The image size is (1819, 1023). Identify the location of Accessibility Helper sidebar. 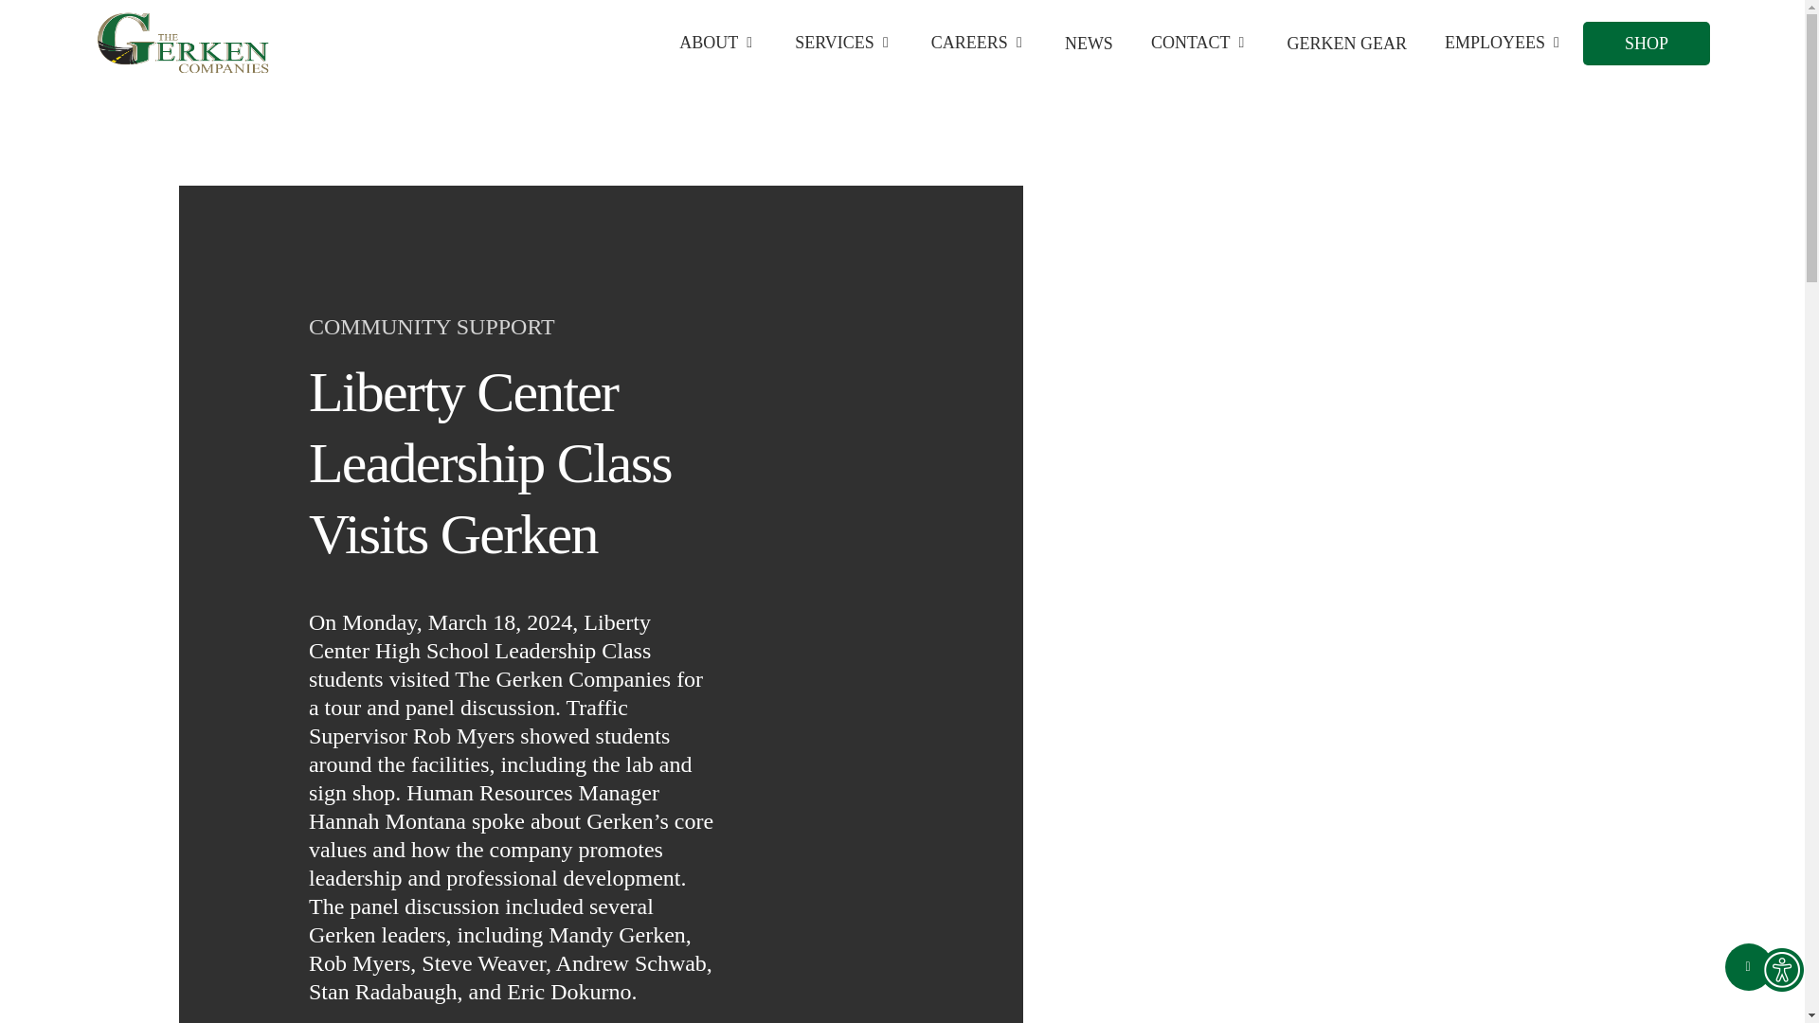
(1781, 970).